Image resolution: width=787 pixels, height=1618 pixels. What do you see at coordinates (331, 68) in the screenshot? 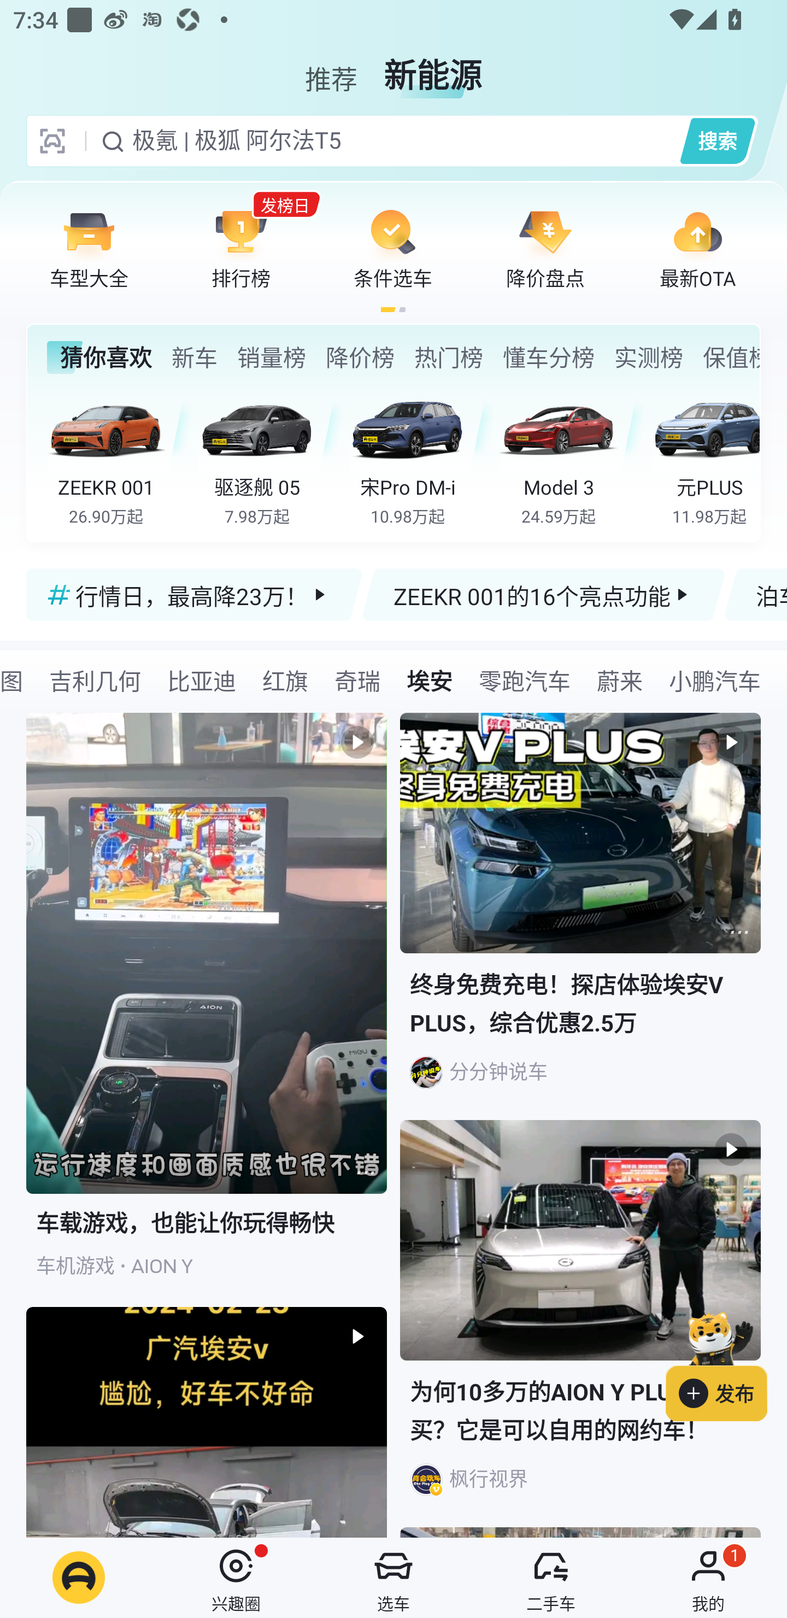
I see `推荐` at bounding box center [331, 68].